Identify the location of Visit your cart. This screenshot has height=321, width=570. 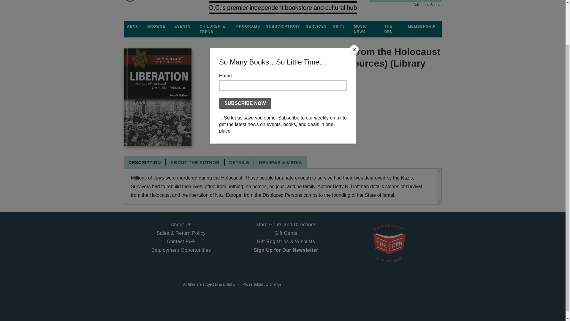
(145, 2).